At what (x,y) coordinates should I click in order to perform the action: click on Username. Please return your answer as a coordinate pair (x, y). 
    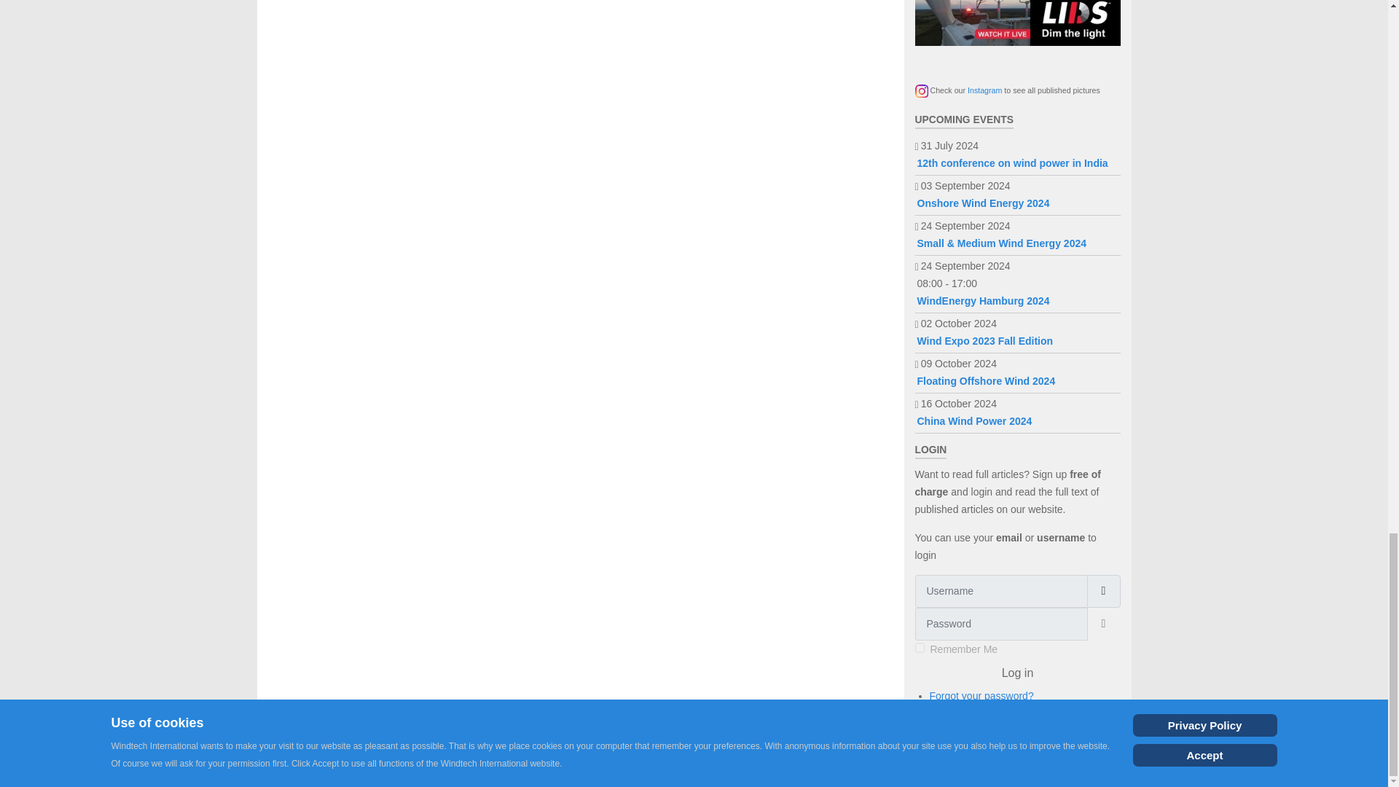
    Looking at the image, I should click on (1103, 591).